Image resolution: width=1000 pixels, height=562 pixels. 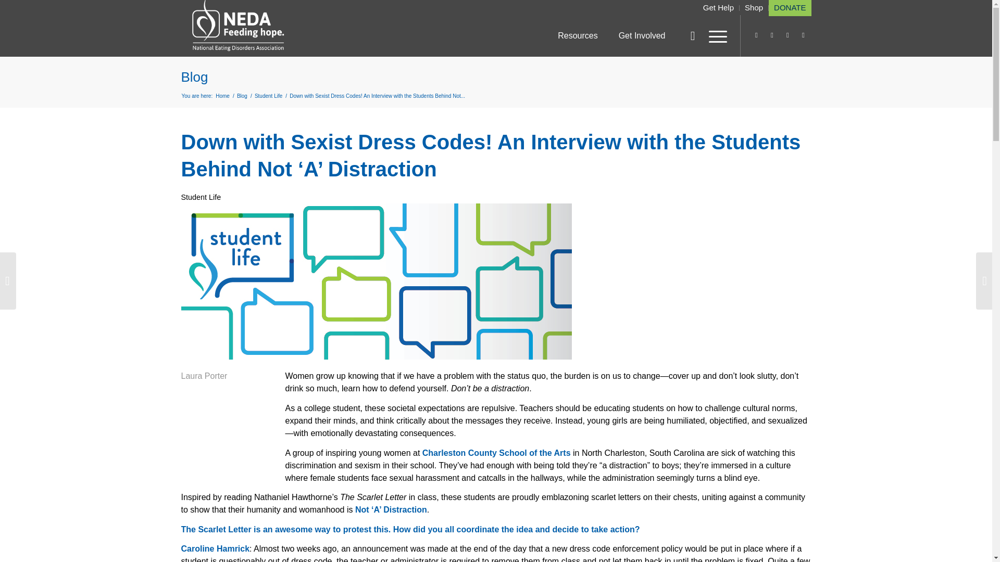 I want to click on Resources, so click(x=577, y=35).